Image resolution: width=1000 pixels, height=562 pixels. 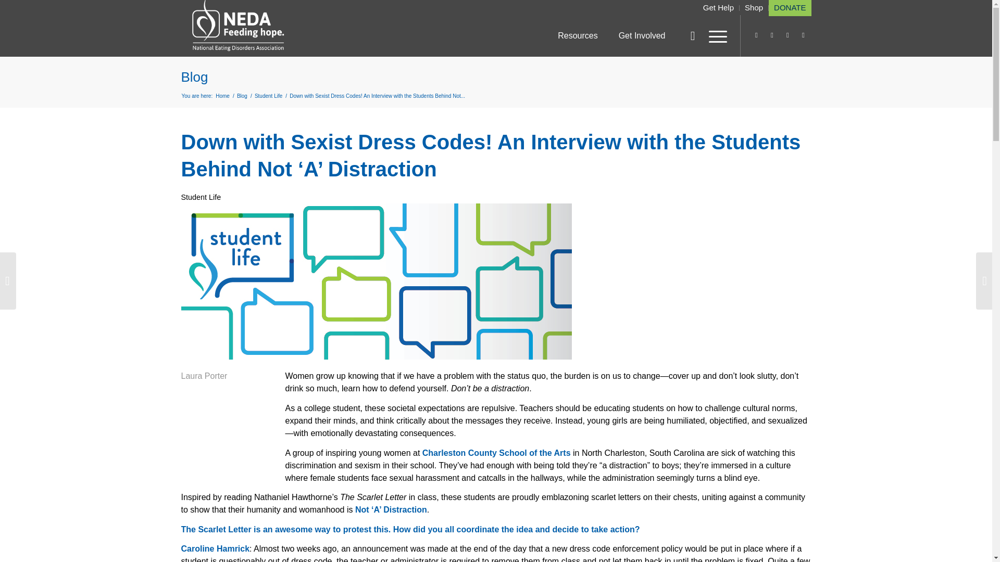 I want to click on Resources, so click(x=577, y=35).